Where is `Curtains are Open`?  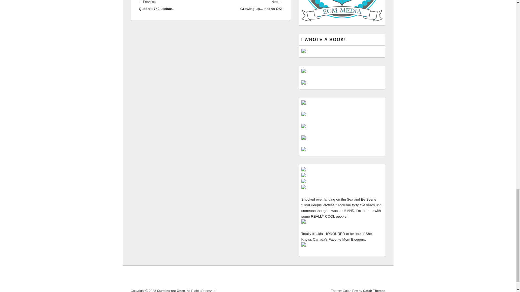 Curtains are Open is located at coordinates (171, 290).